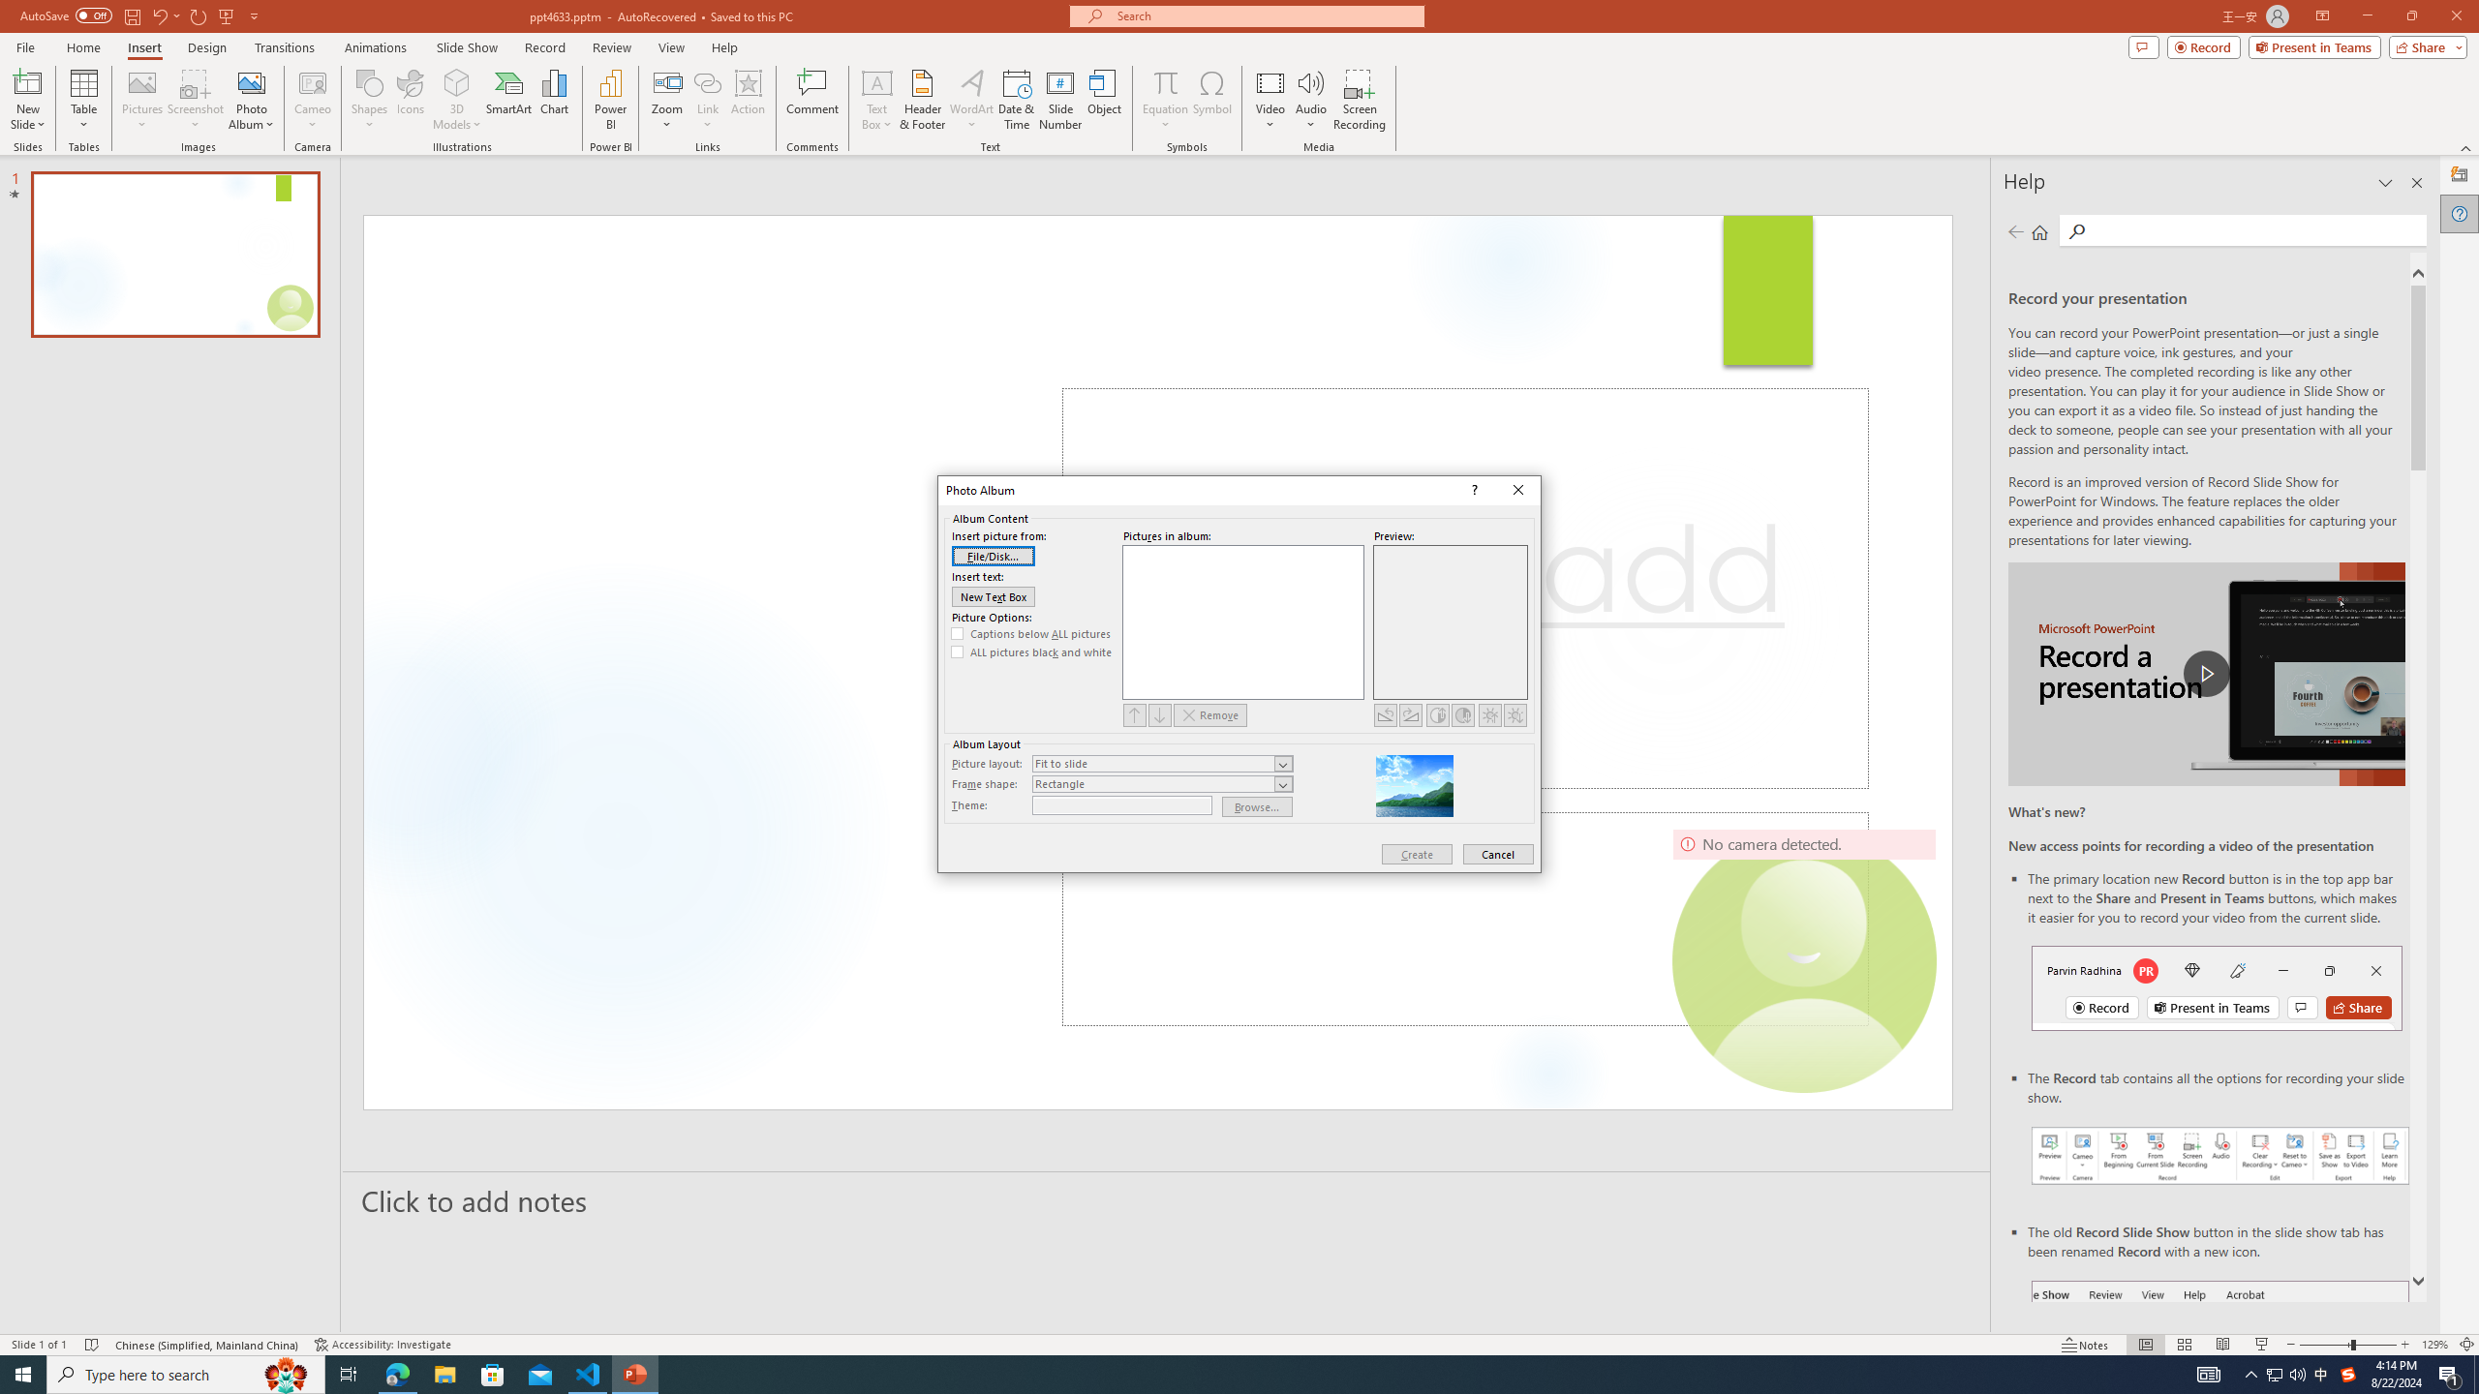 Image resolution: width=2479 pixels, height=1394 pixels. What do you see at coordinates (457, 82) in the screenshot?
I see `3D Models` at bounding box center [457, 82].